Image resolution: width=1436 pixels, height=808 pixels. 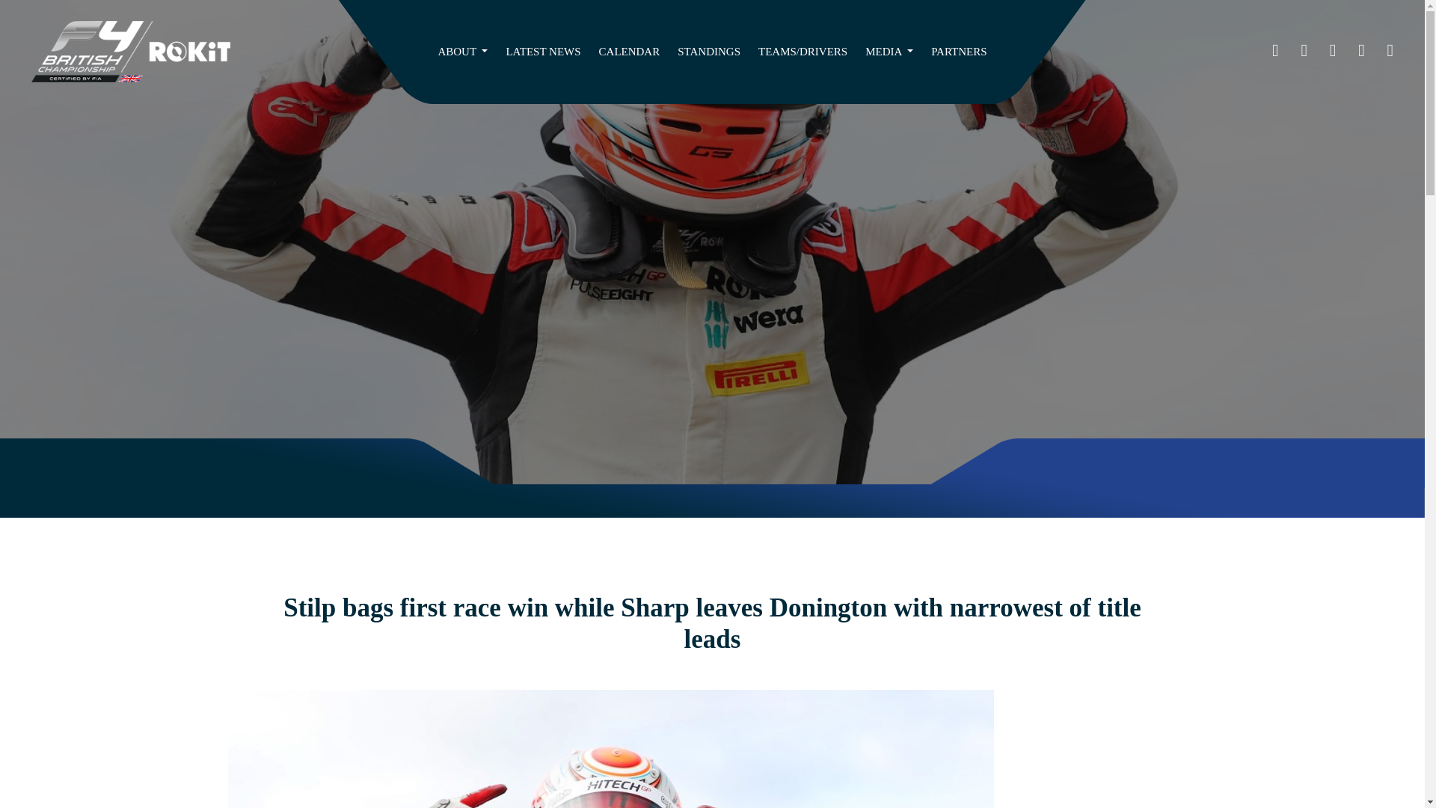 I want to click on LATEST NEWS, so click(x=543, y=52).